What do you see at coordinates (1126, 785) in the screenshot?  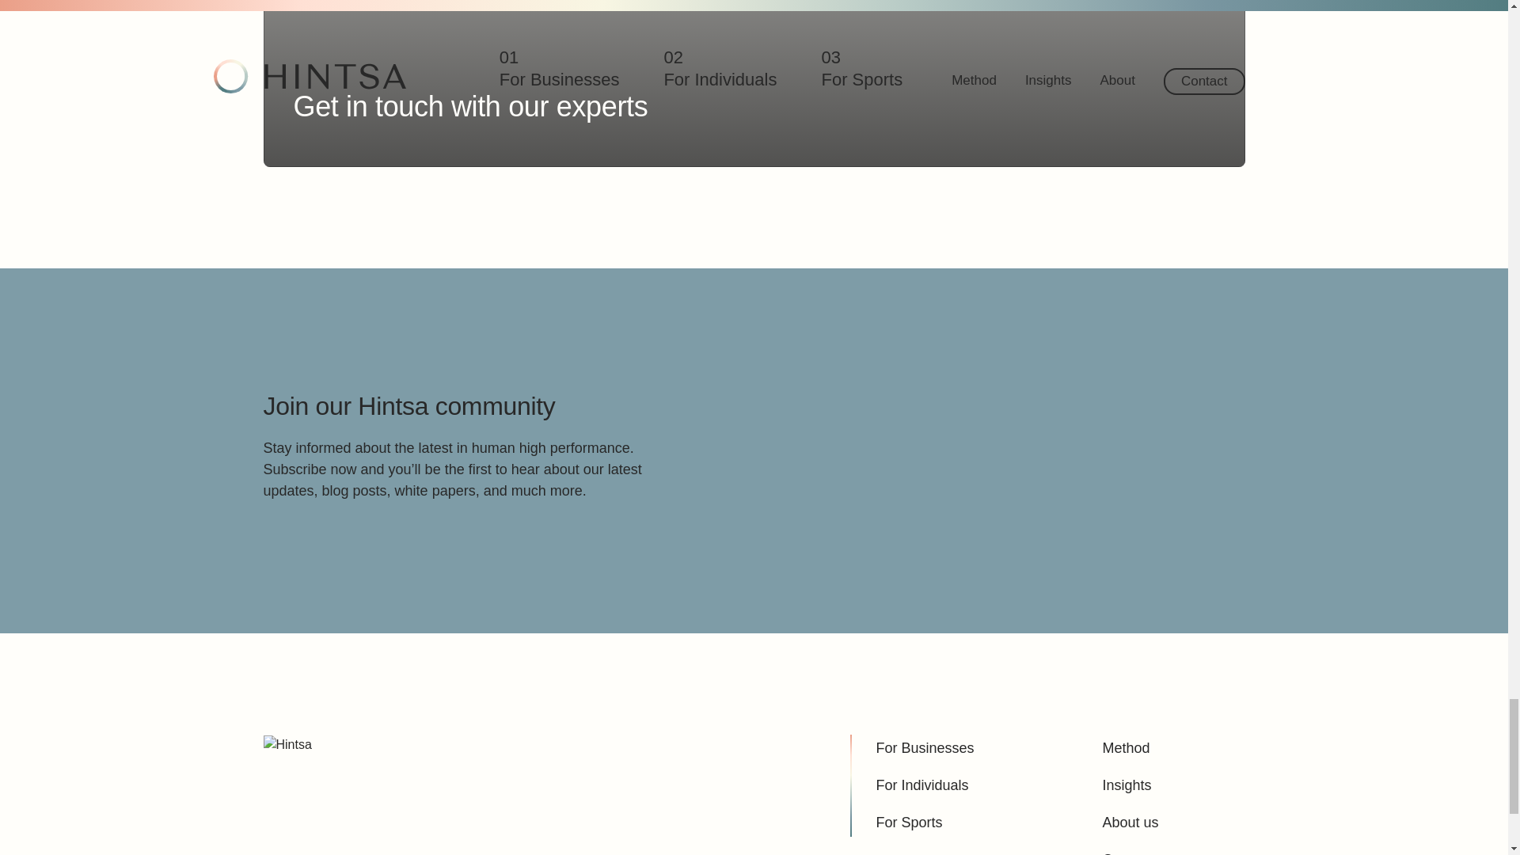 I see `Insights` at bounding box center [1126, 785].